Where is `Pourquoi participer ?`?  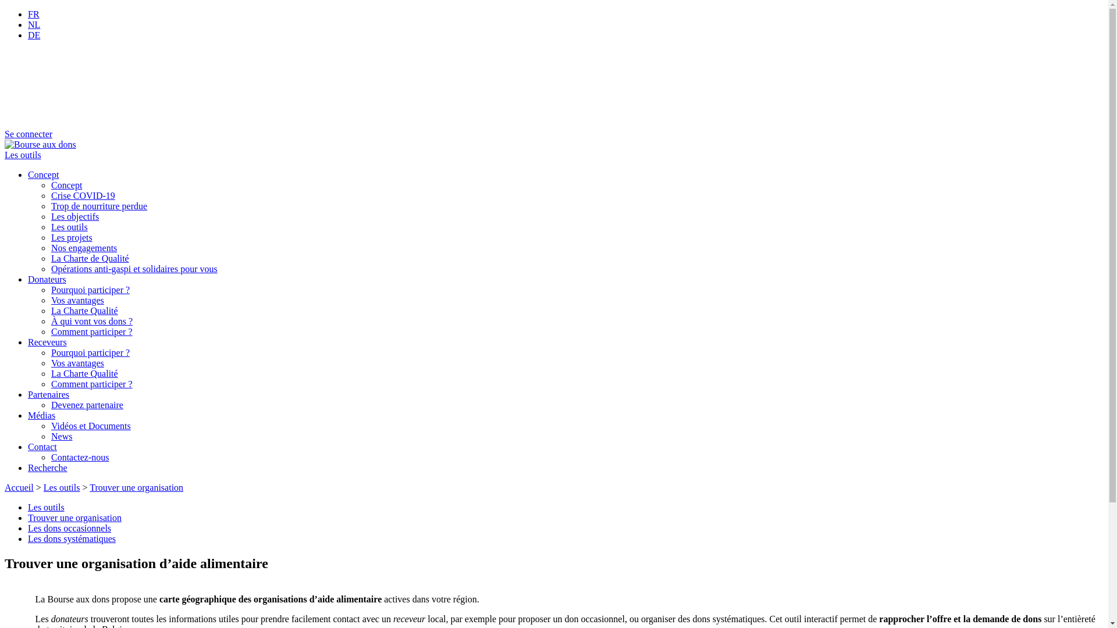
Pourquoi participer ? is located at coordinates (91, 290).